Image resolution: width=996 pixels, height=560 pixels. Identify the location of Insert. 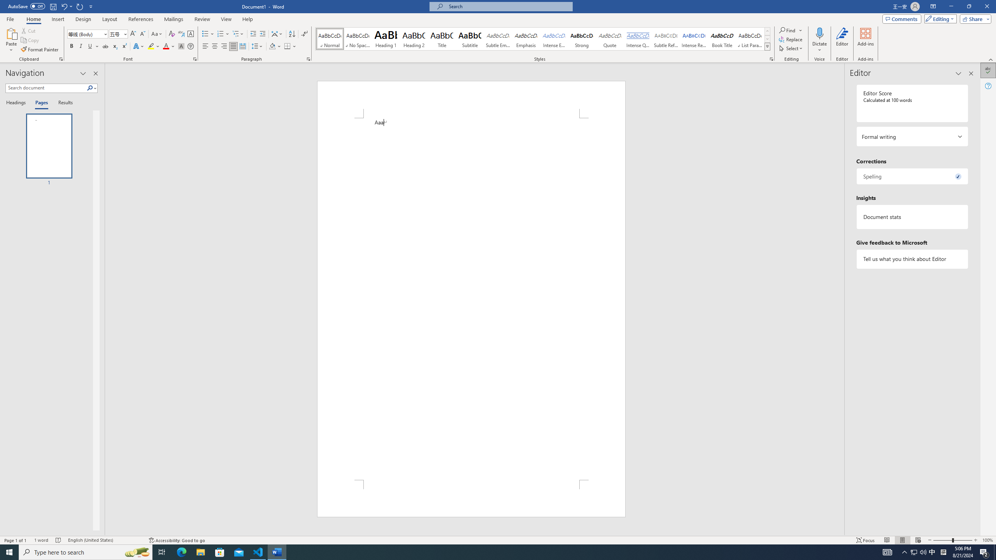
(58, 19).